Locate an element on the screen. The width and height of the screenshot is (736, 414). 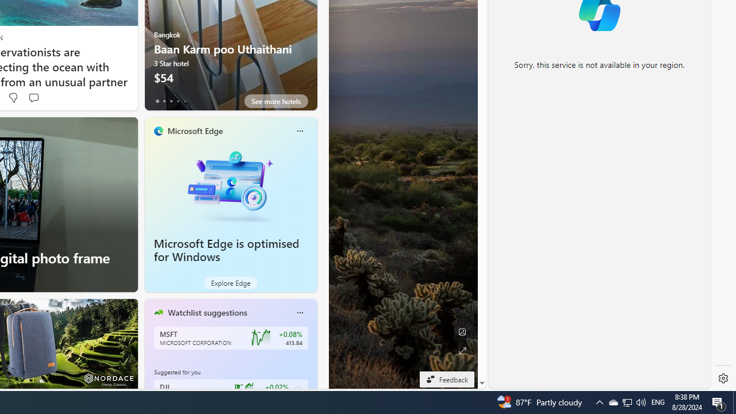
Explore Edge is located at coordinates (231, 283).